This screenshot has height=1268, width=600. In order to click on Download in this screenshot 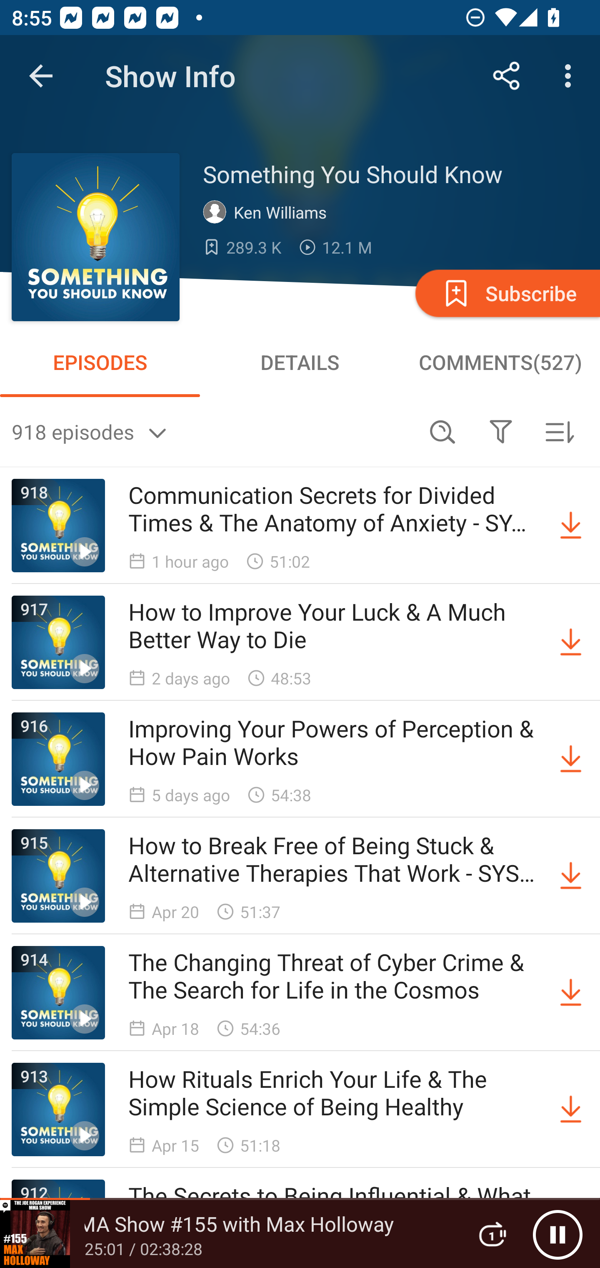, I will do `click(571, 526)`.